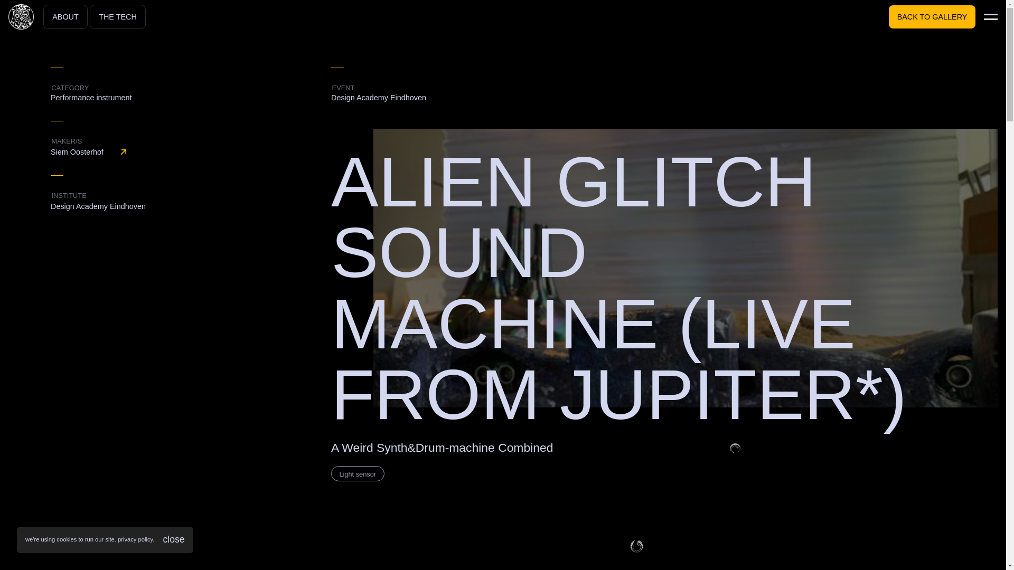  I want to click on ABOUT, so click(65, 17).